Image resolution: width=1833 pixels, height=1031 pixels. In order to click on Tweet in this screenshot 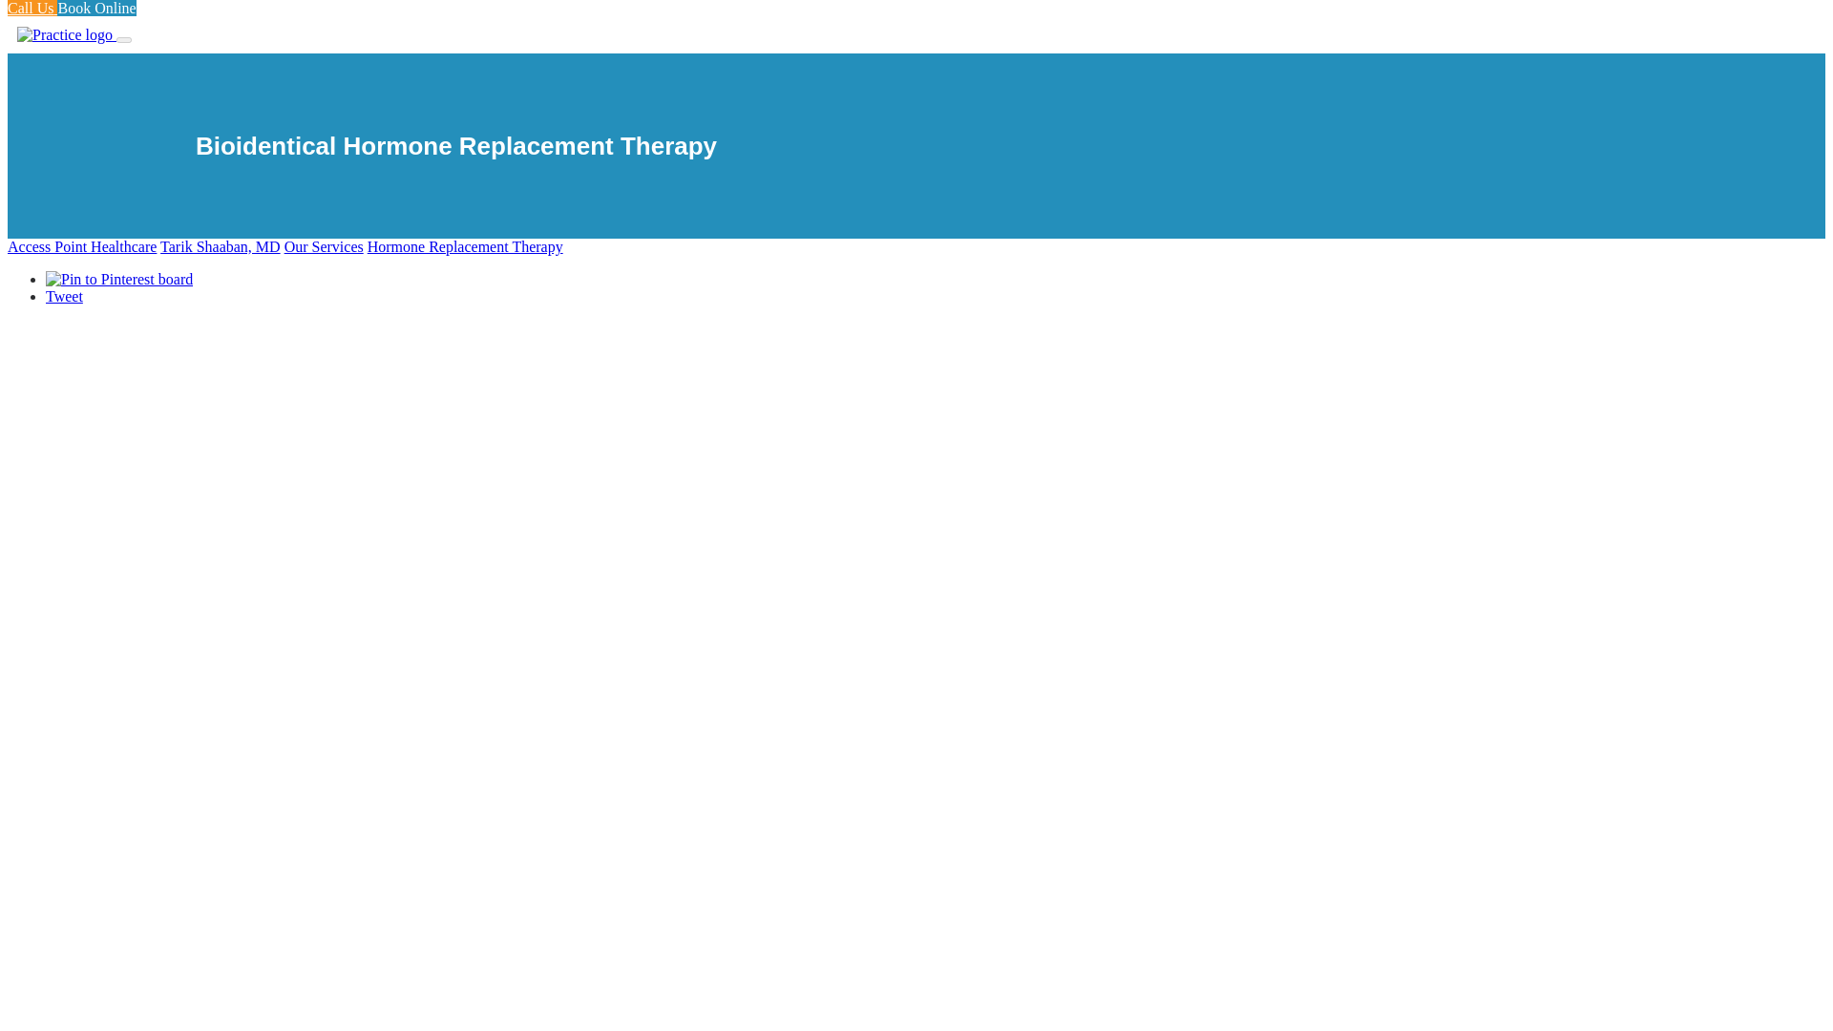, I will do `click(64, 296)`.